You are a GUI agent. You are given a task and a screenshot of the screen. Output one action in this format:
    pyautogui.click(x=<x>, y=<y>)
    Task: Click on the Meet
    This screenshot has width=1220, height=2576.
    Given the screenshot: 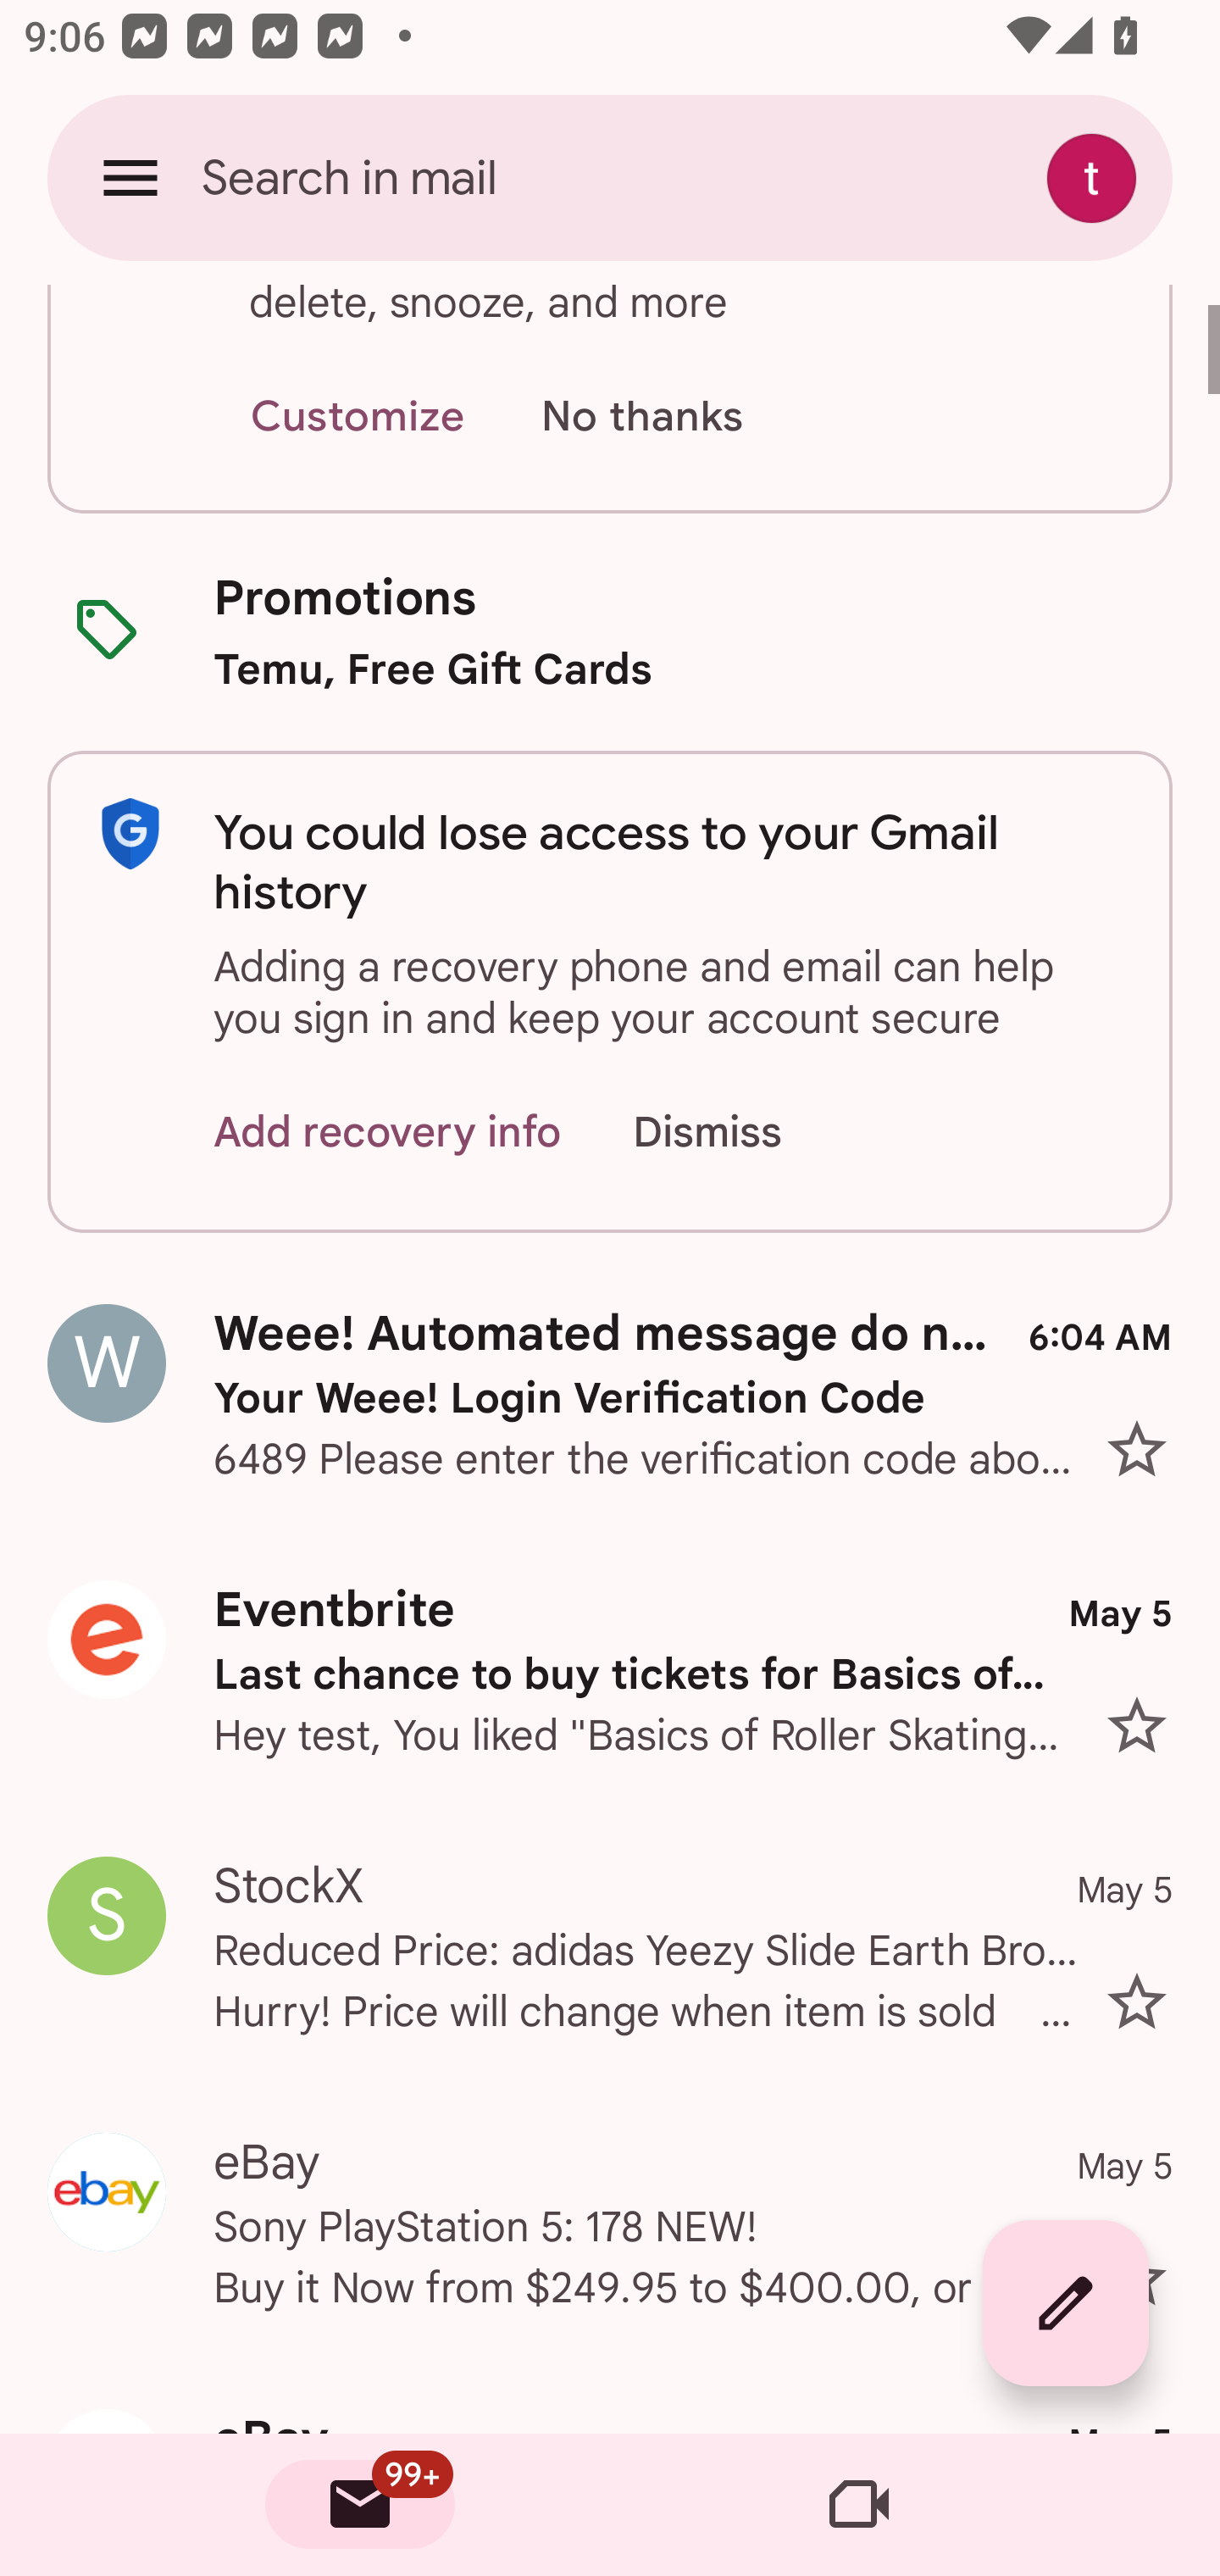 What is the action you would take?
    pyautogui.click(x=859, y=2505)
    